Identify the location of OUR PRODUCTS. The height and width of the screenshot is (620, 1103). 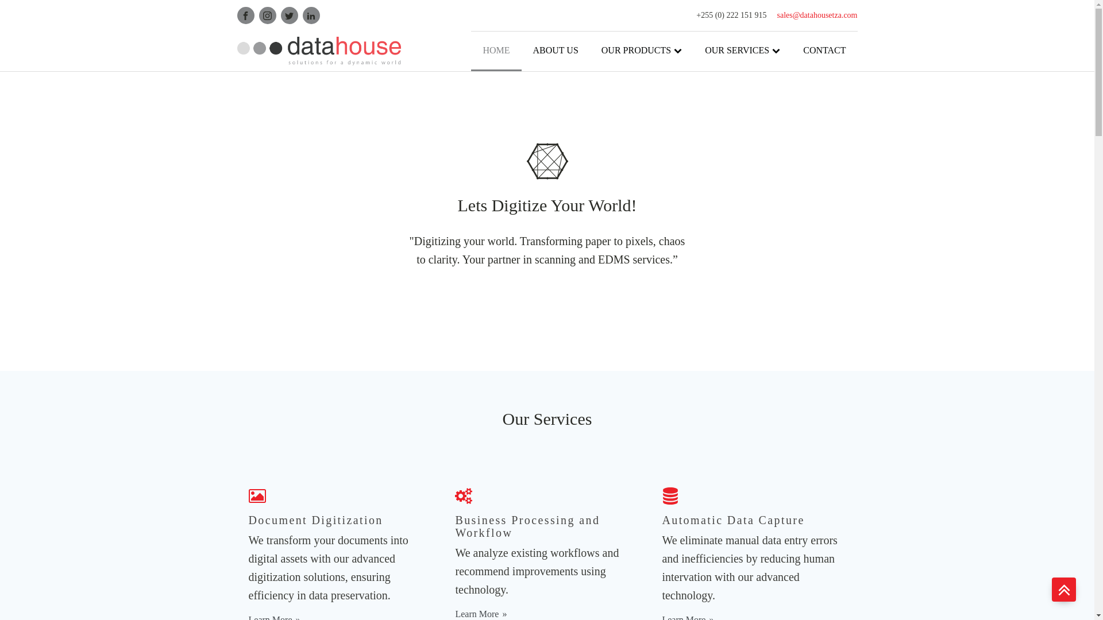
(642, 52).